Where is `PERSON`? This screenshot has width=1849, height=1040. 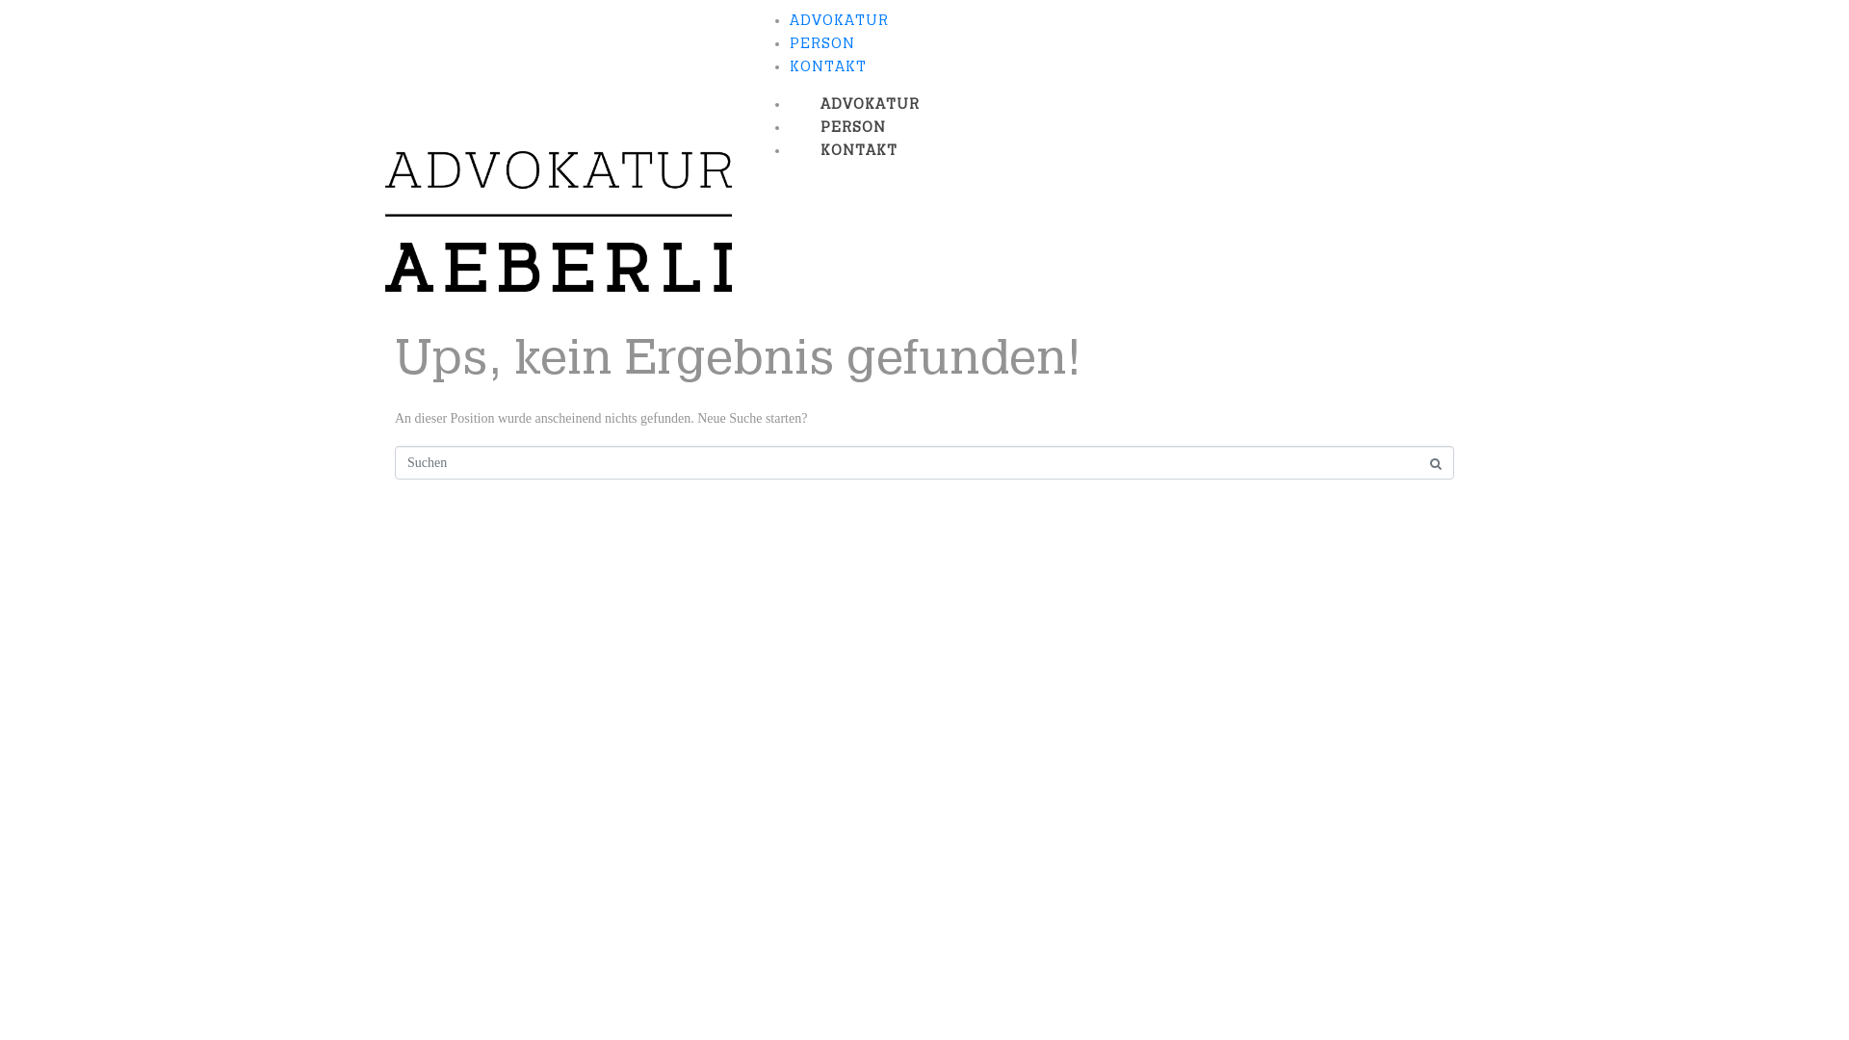 PERSON is located at coordinates (822, 44).